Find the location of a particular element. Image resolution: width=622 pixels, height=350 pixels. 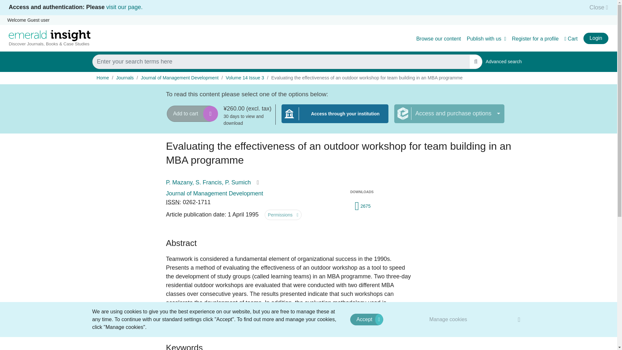

Close is located at coordinates (597, 7).